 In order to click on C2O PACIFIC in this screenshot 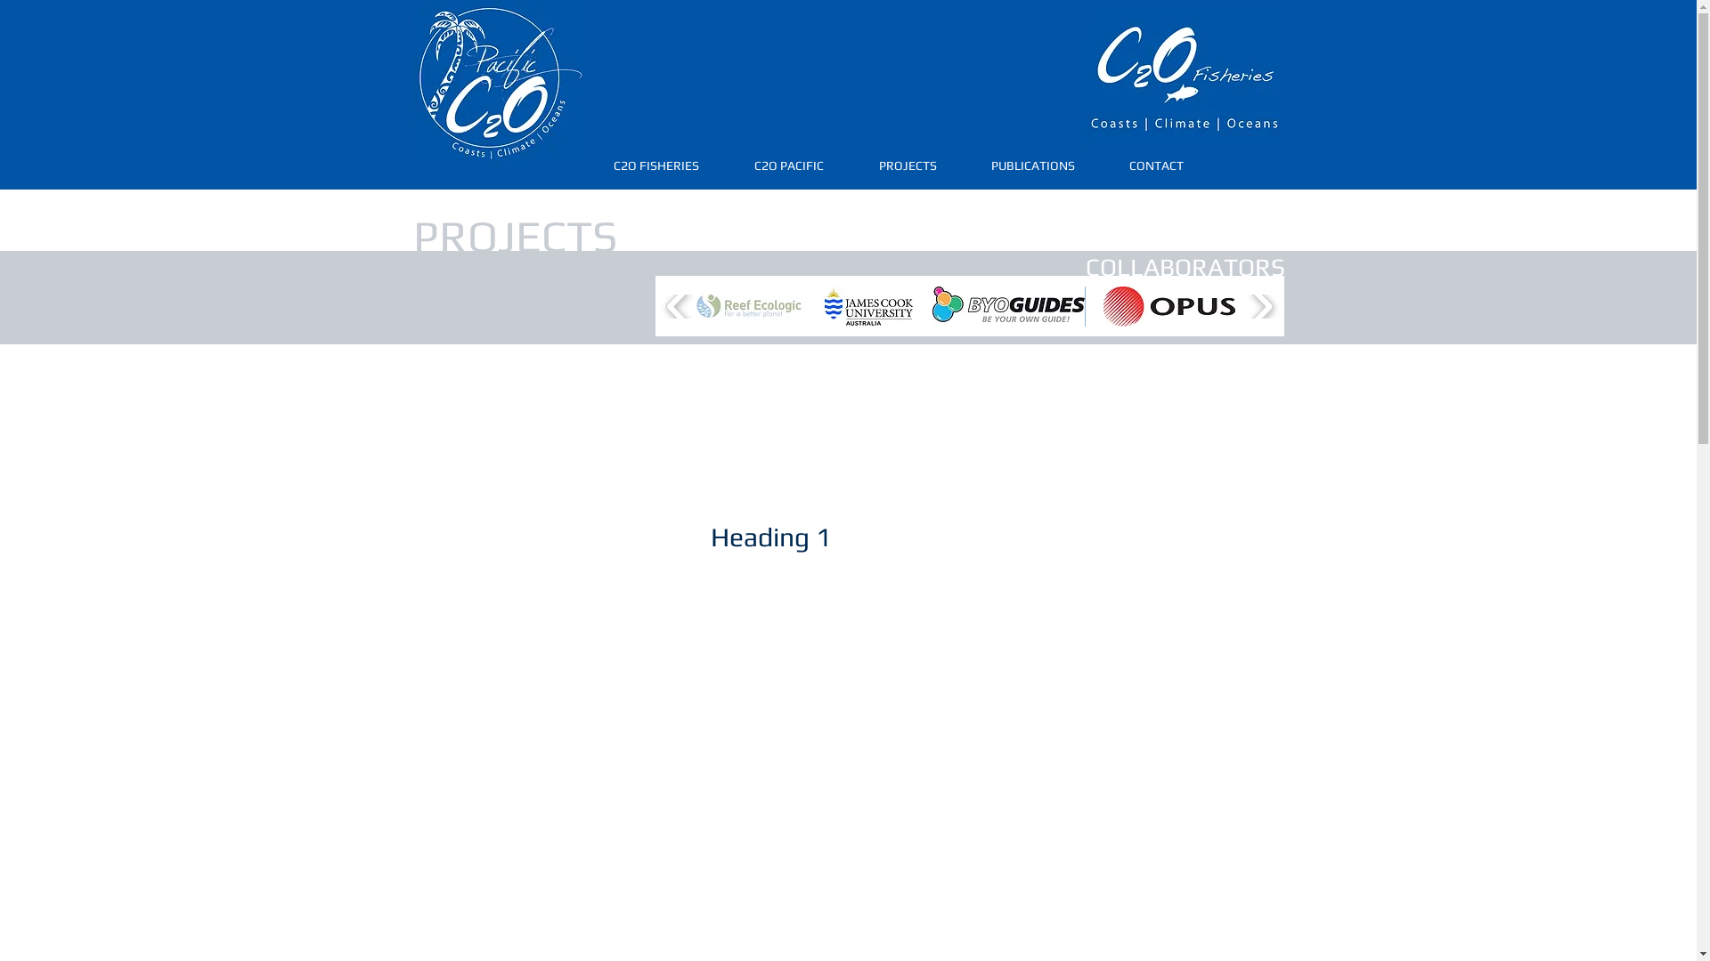, I will do `click(789, 166)`.